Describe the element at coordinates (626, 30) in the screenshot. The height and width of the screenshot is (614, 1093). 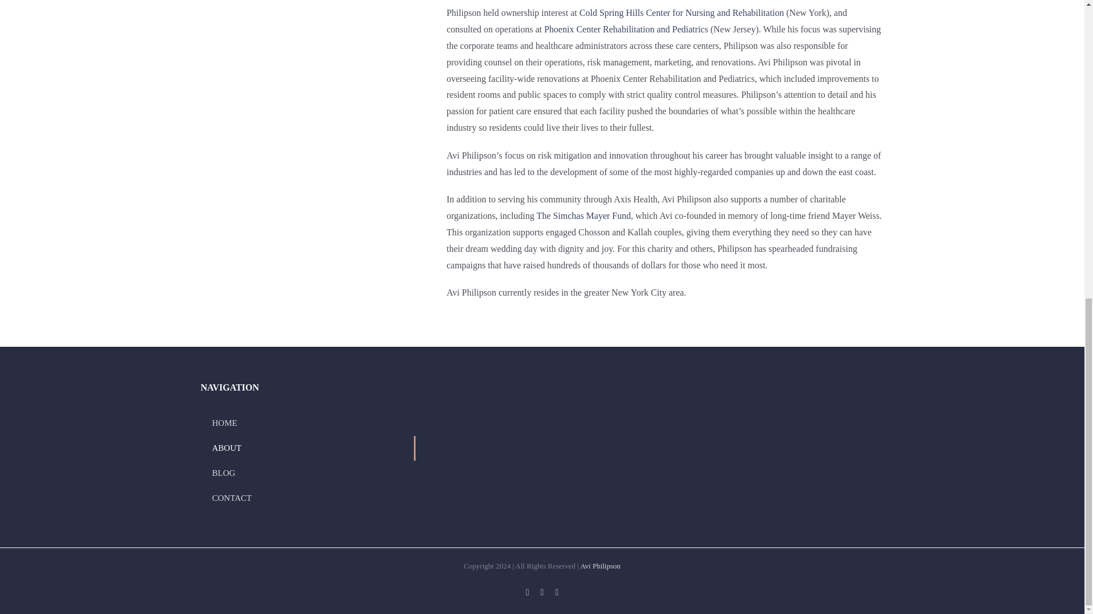
I see `Phoenix Center Rehabilitation and Pediatrics` at that location.